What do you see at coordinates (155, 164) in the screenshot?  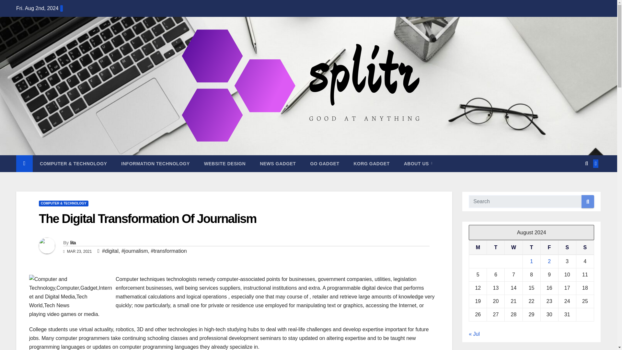 I see `Information Technology` at bounding box center [155, 164].